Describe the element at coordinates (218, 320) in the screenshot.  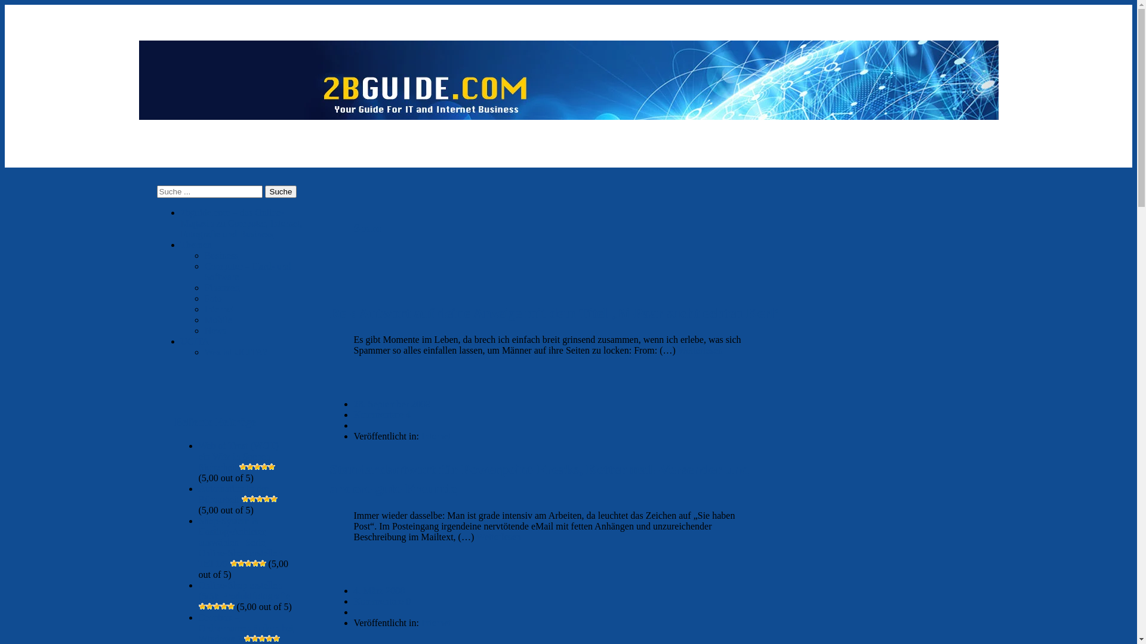
I see `Mobile` at that location.